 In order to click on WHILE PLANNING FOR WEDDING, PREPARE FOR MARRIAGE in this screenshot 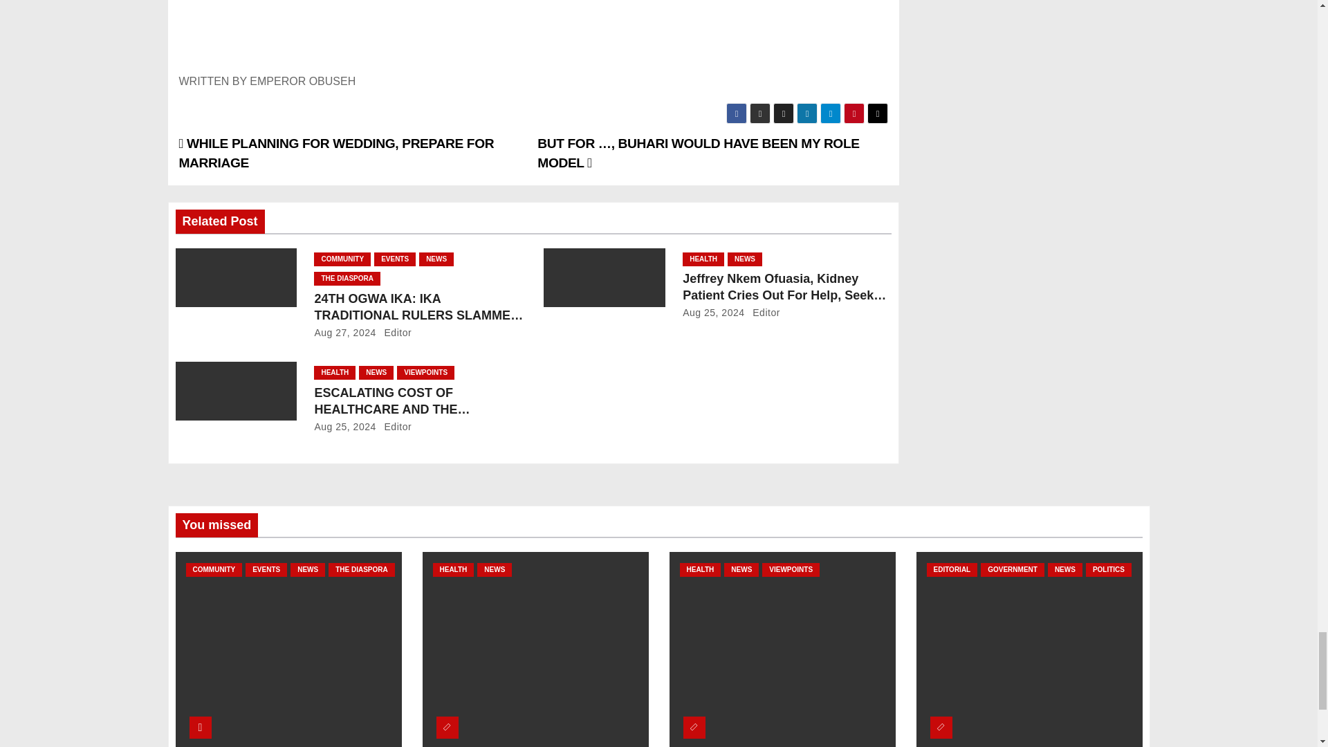, I will do `click(336, 153)`.